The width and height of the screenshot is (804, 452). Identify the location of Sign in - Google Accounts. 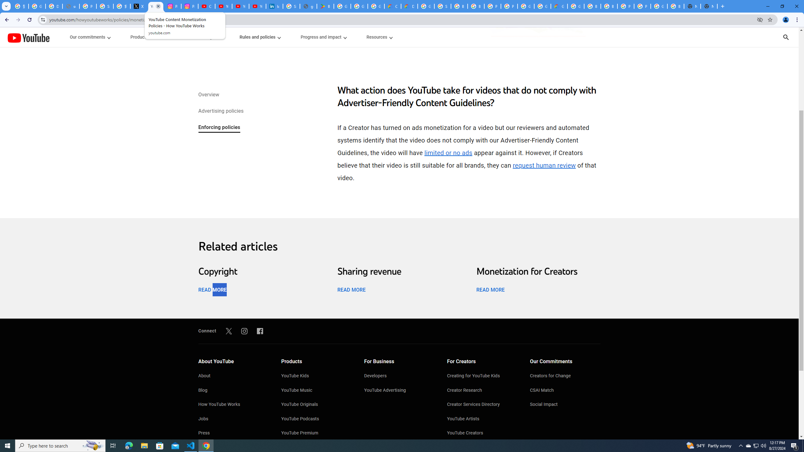
(105, 6).